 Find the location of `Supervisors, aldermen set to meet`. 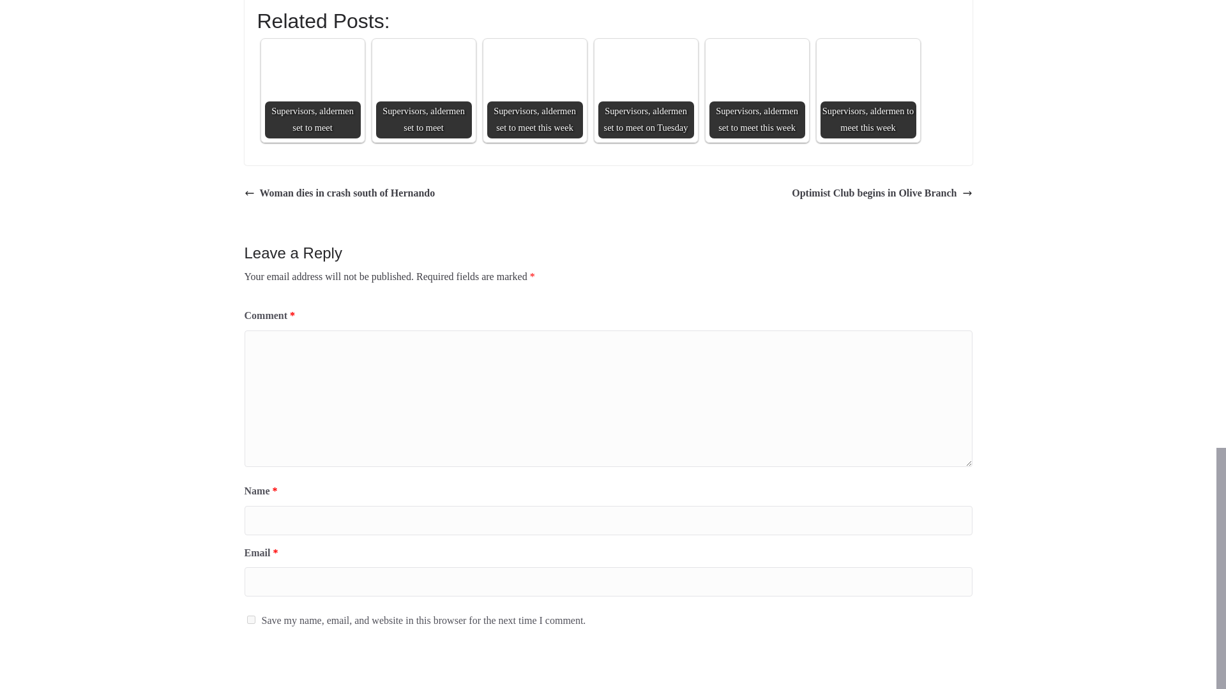

Supervisors, aldermen set to meet is located at coordinates (312, 74).